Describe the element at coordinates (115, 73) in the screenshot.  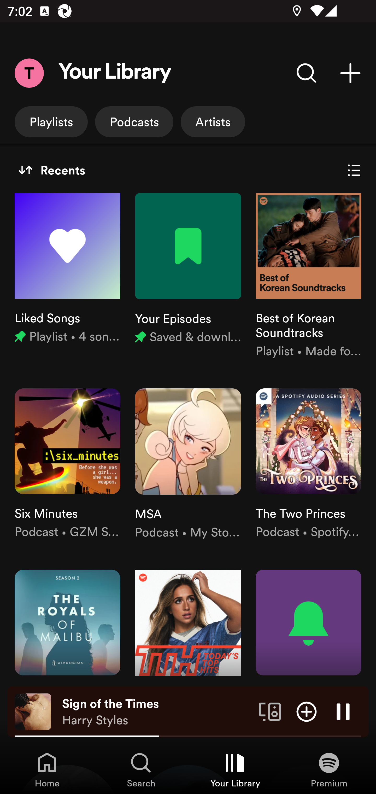
I see `Your Library Your Library Heading` at that location.